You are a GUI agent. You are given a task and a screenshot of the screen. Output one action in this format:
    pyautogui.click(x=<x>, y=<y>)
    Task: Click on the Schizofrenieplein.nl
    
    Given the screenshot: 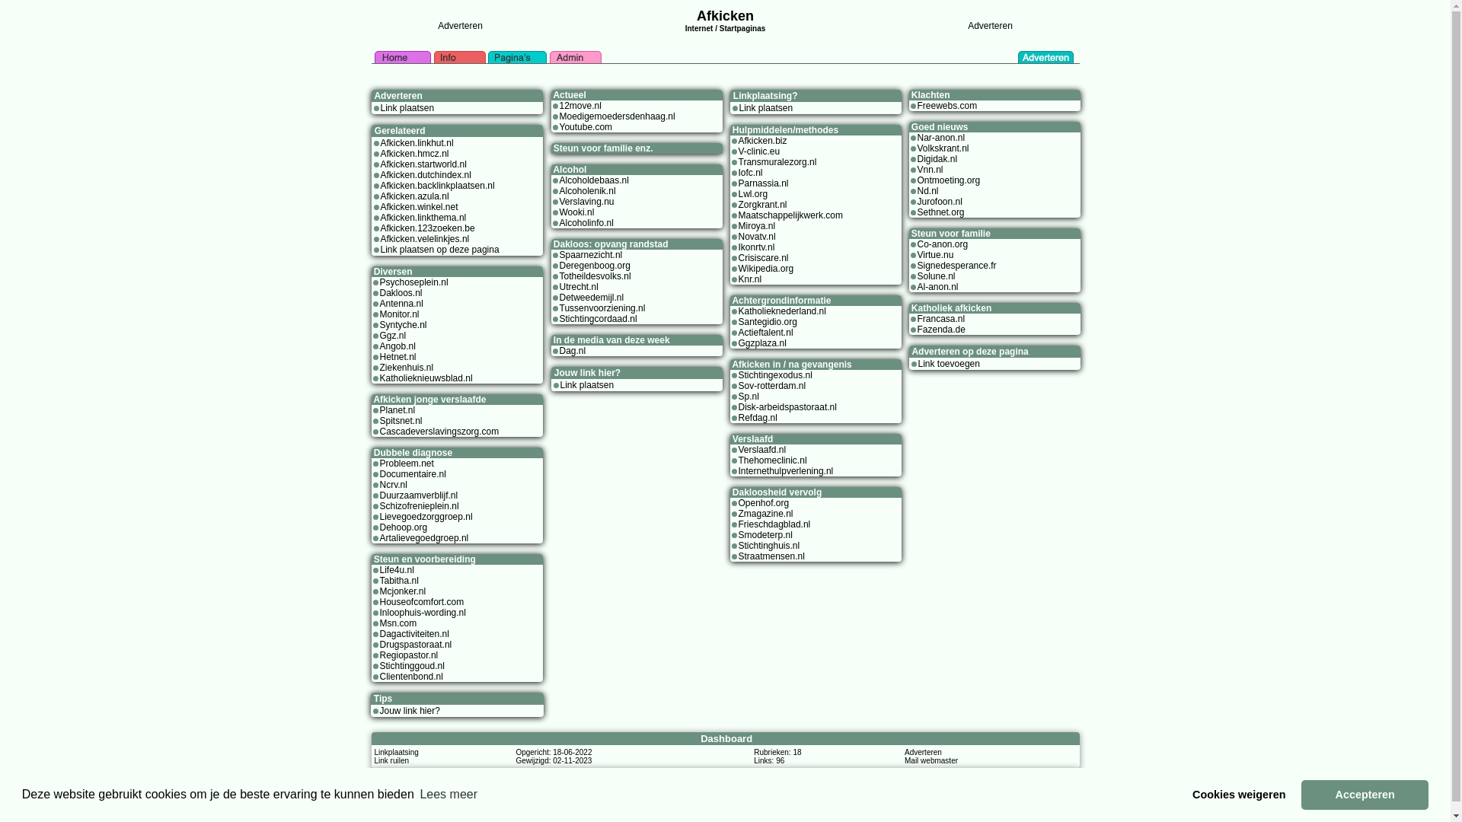 What is the action you would take?
    pyautogui.click(x=419, y=506)
    